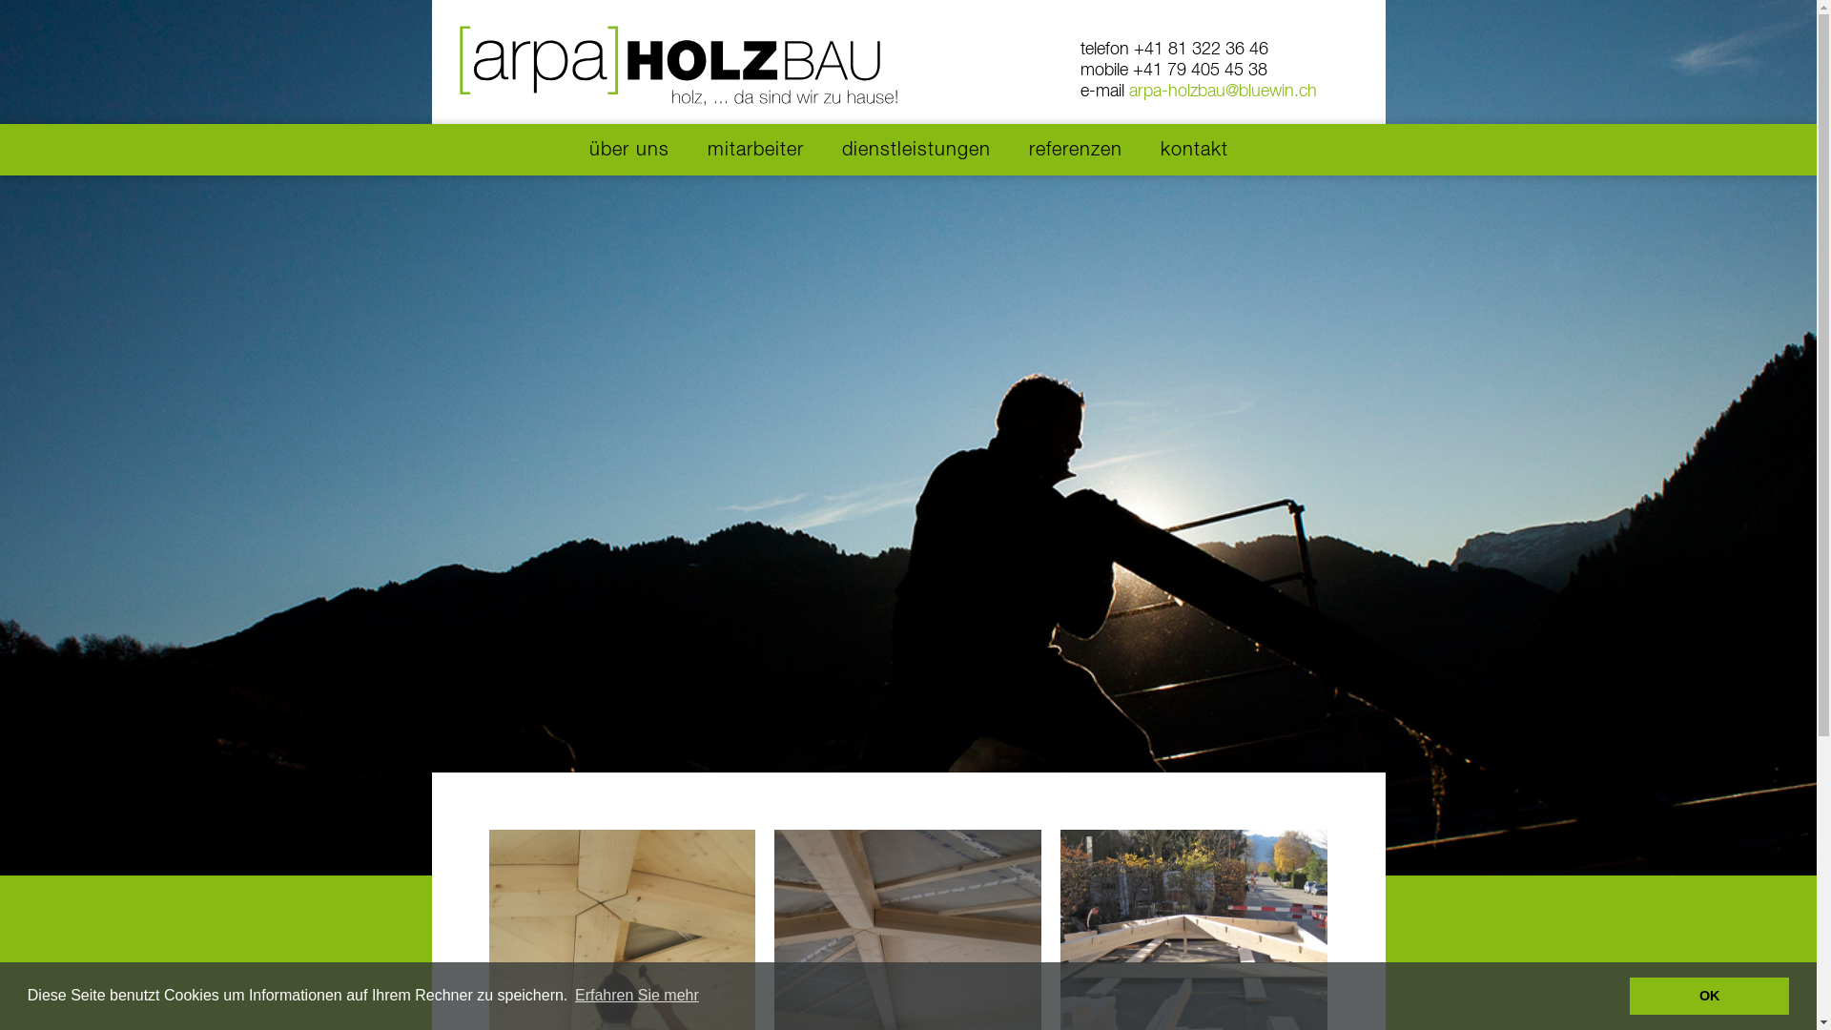 The image size is (1831, 1030). I want to click on kontakt, so click(1194, 150).